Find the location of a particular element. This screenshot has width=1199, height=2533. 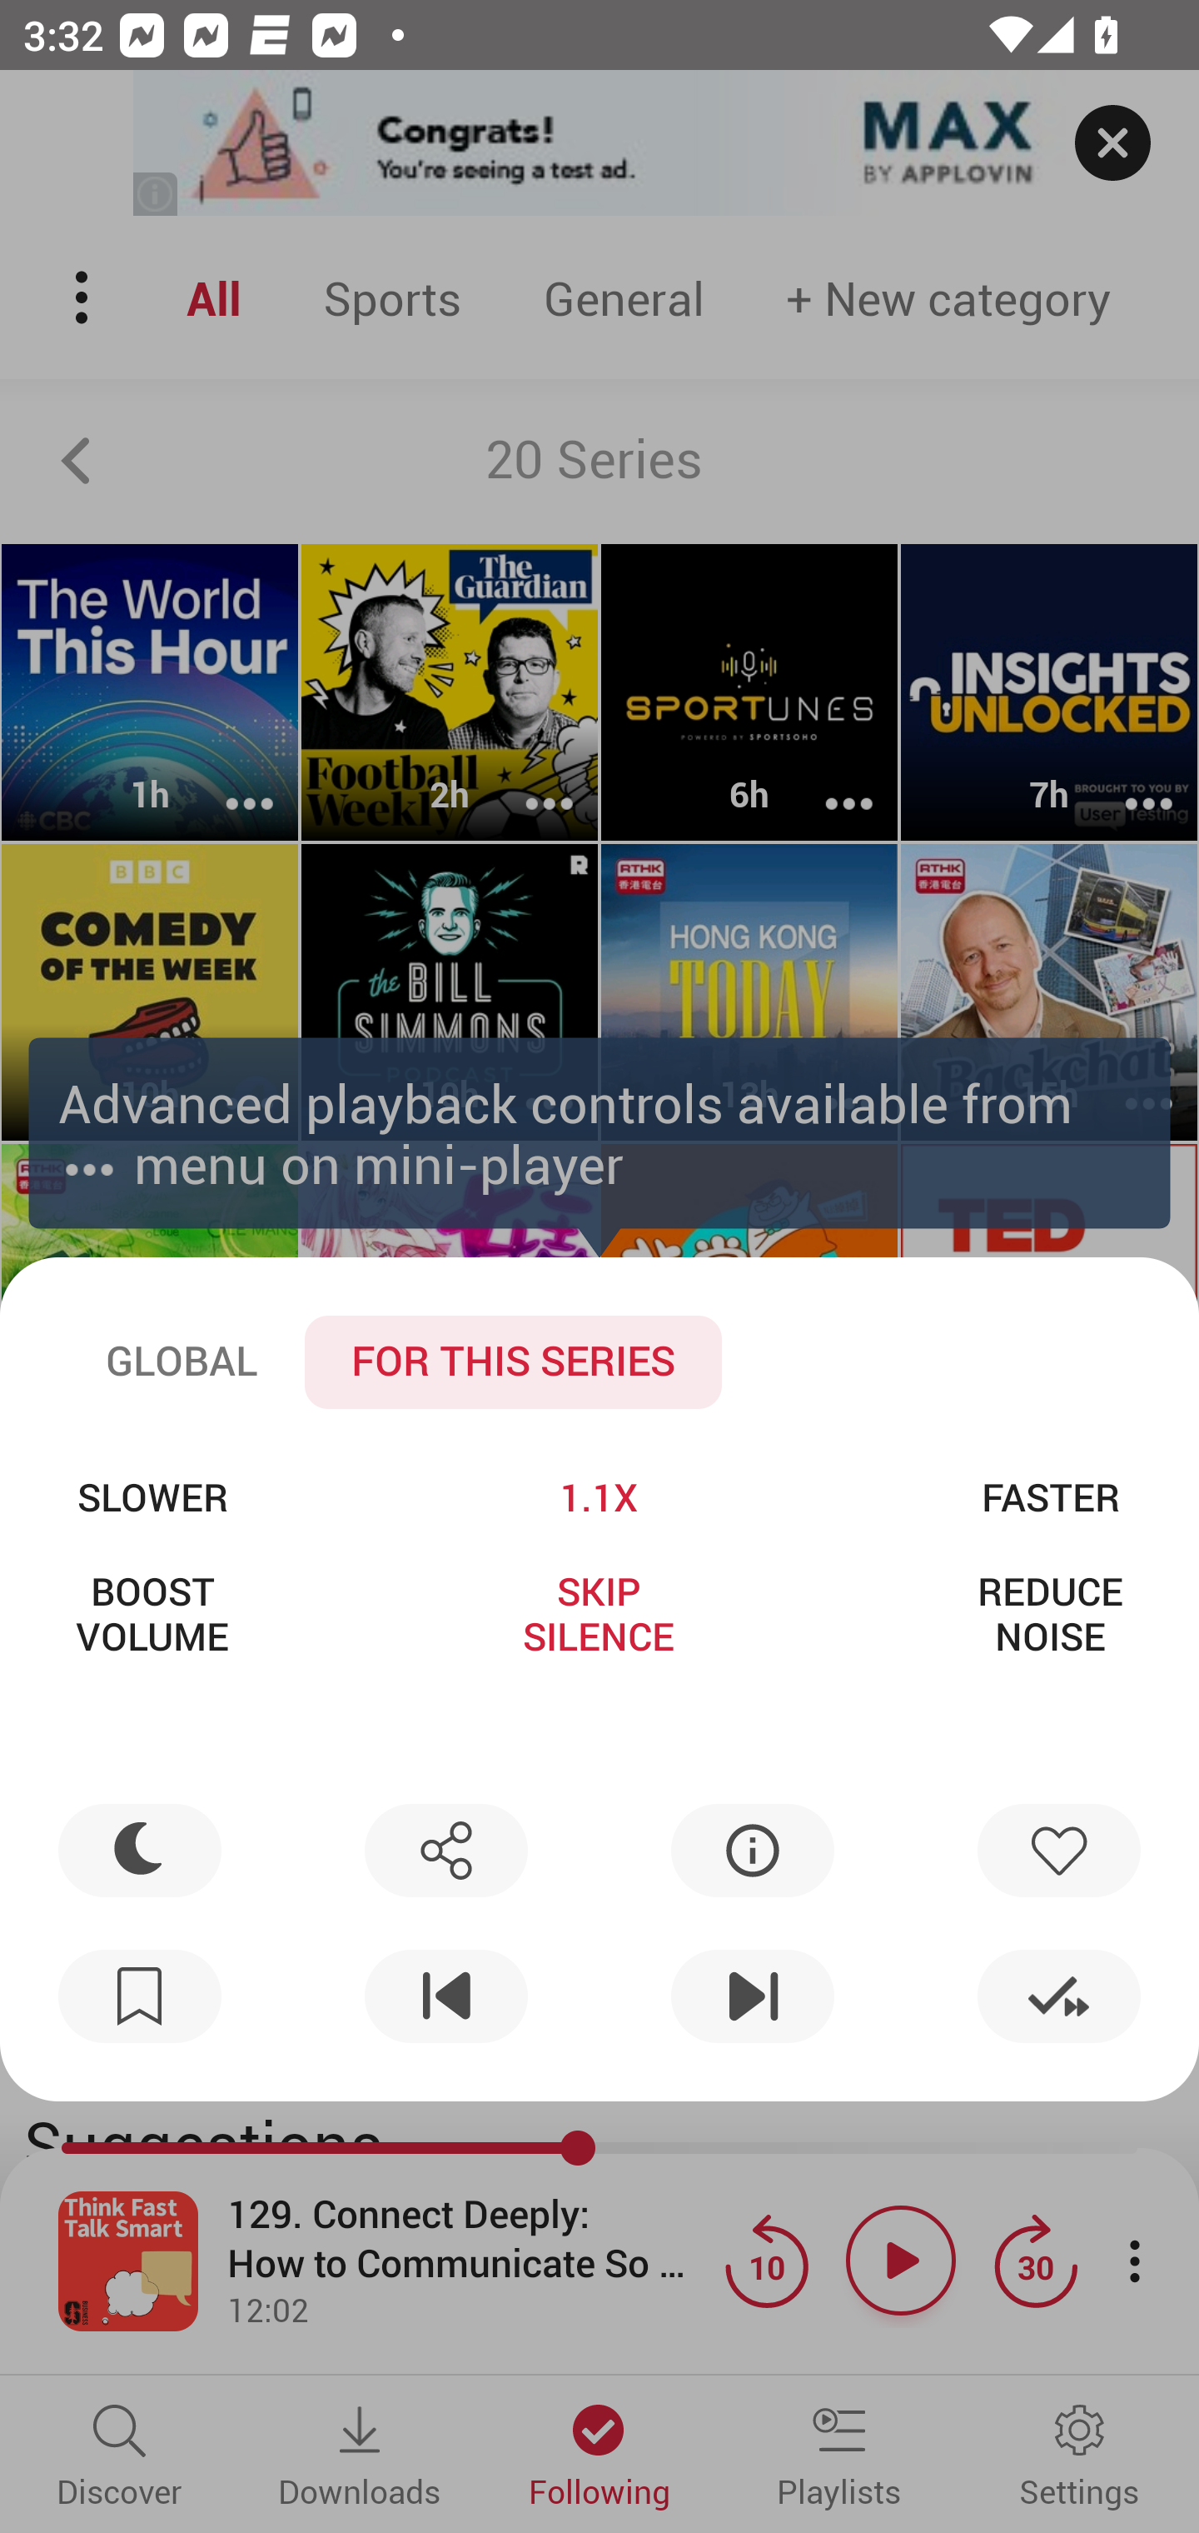

1.1X is located at coordinates (598, 1496).